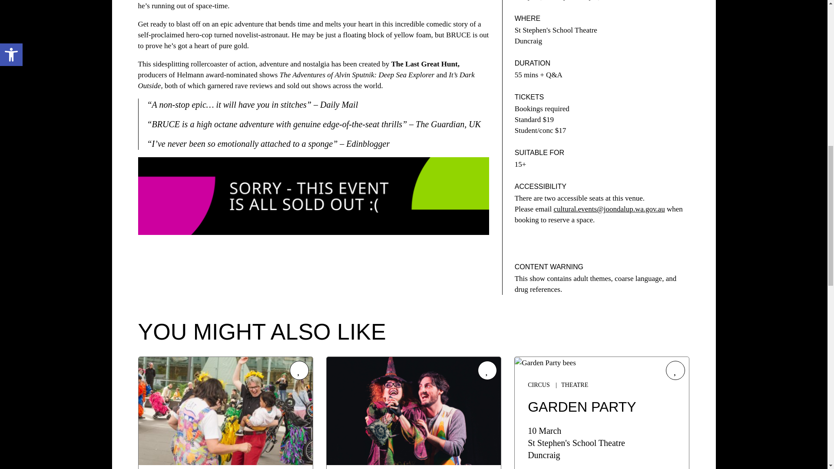 The image size is (834, 469). What do you see at coordinates (675, 370) in the screenshot?
I see `3668` at bounding box center [675, 370].